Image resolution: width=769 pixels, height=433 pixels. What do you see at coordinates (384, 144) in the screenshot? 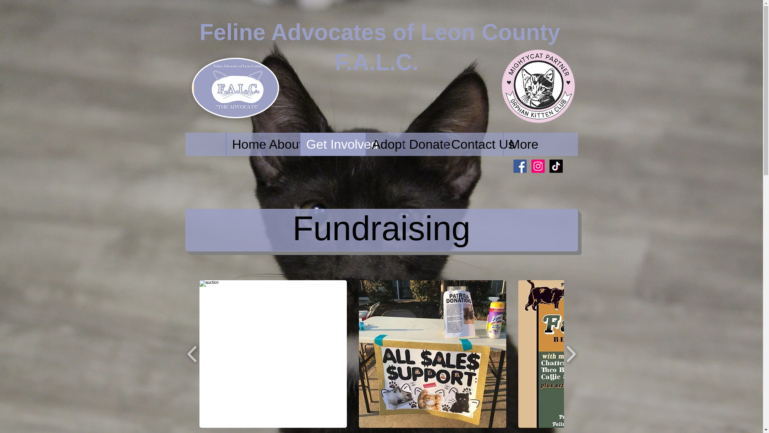
I see `Adopt` at bounding box center [384, 144].